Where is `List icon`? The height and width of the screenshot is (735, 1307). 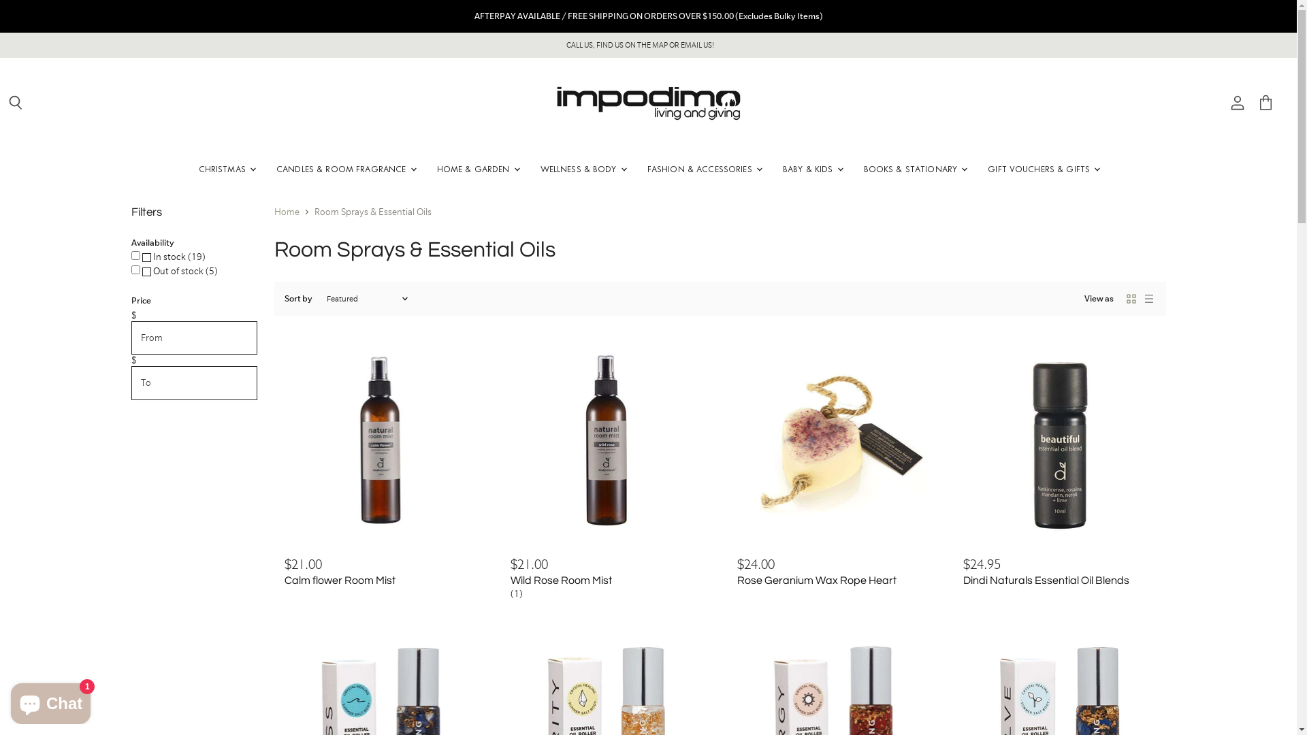 List icon is located at coordinates (1149, 299).